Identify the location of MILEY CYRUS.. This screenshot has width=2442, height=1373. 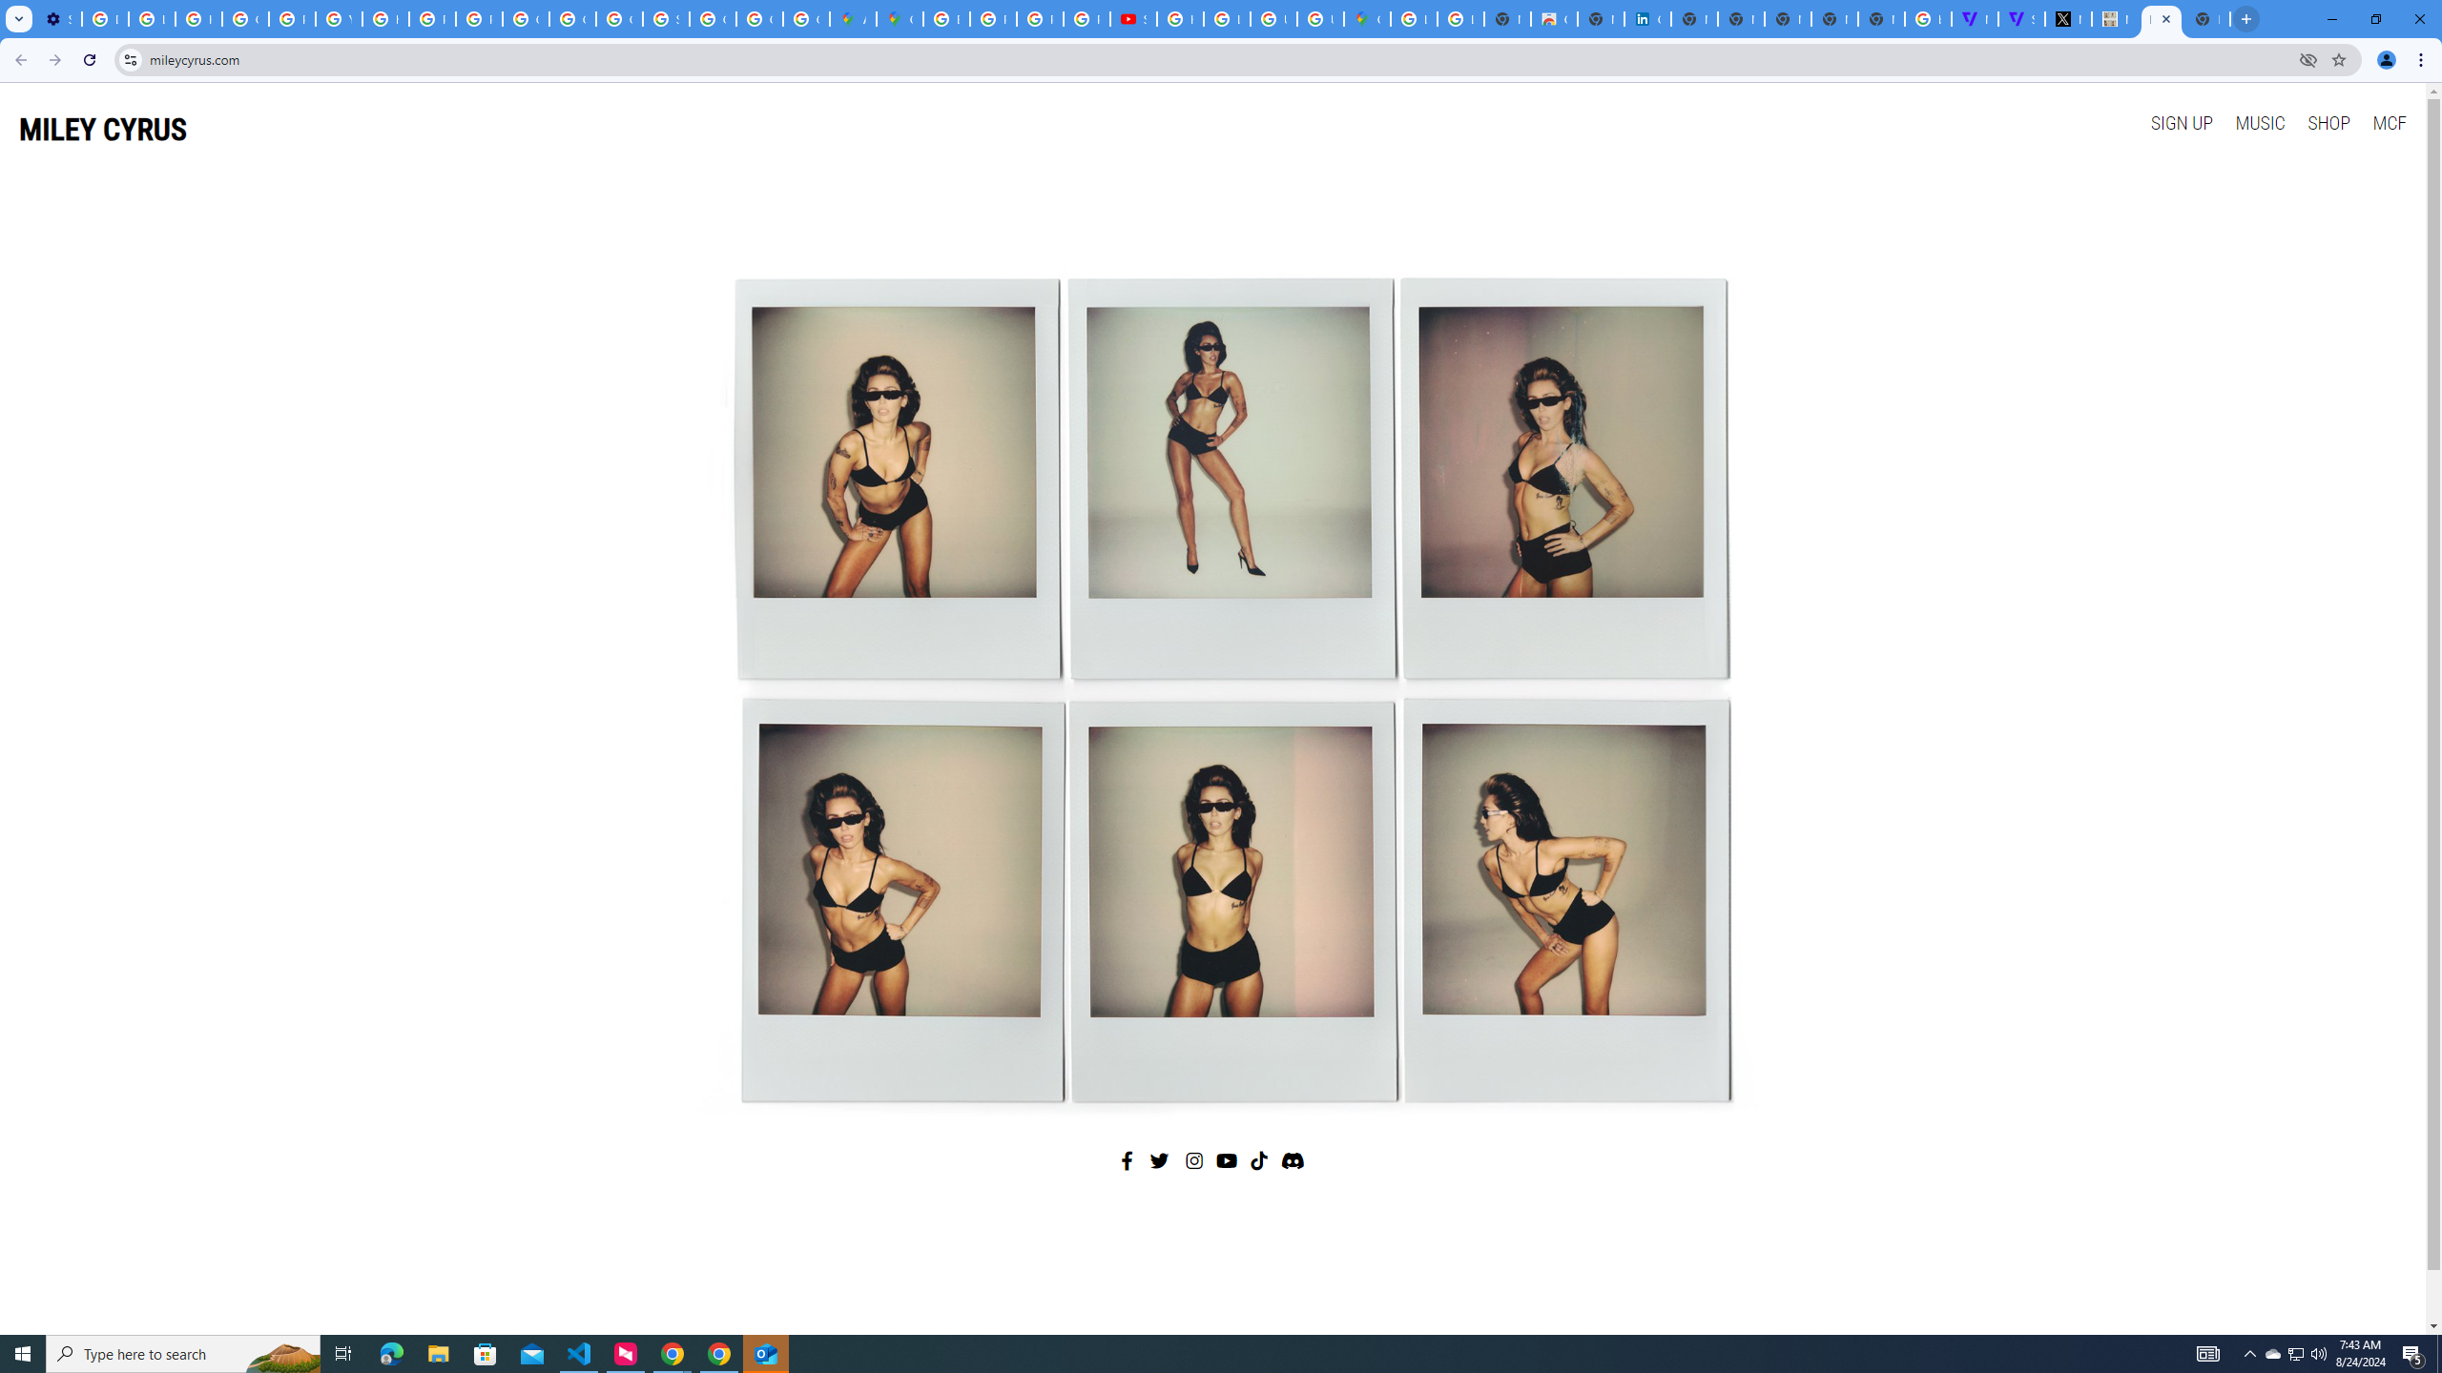
(2161, 19).